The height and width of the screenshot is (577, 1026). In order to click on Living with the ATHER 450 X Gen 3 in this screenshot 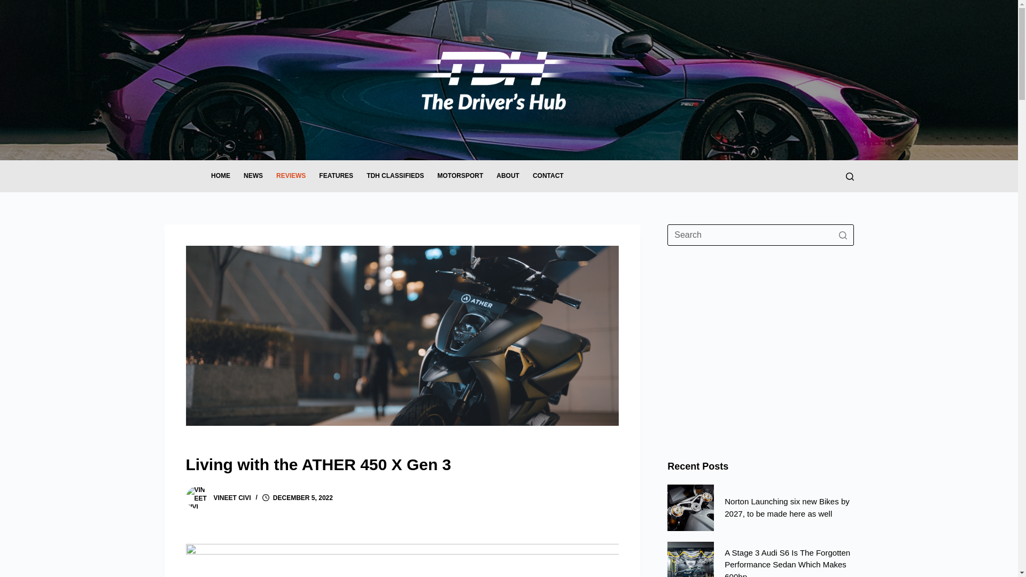, I will do `click(402, 464)`.